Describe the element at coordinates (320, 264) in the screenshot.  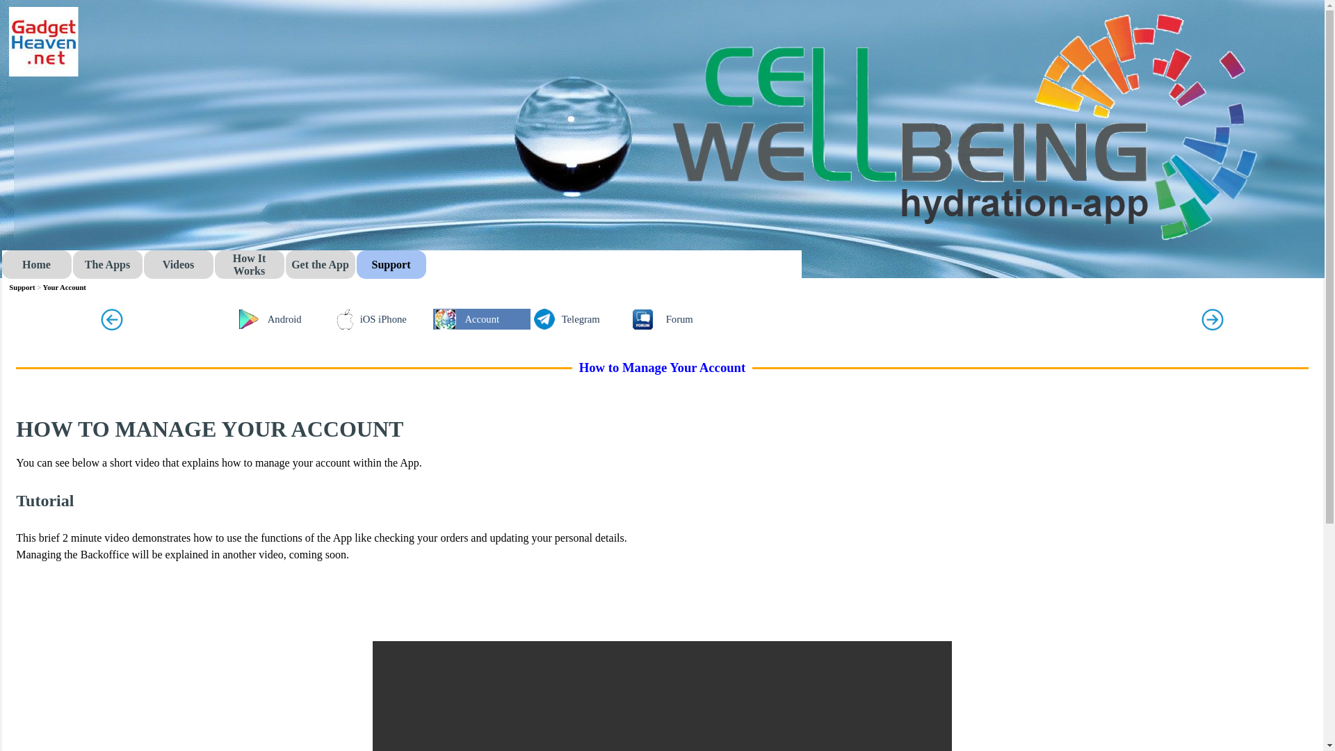
I see `Get the App` at that location.